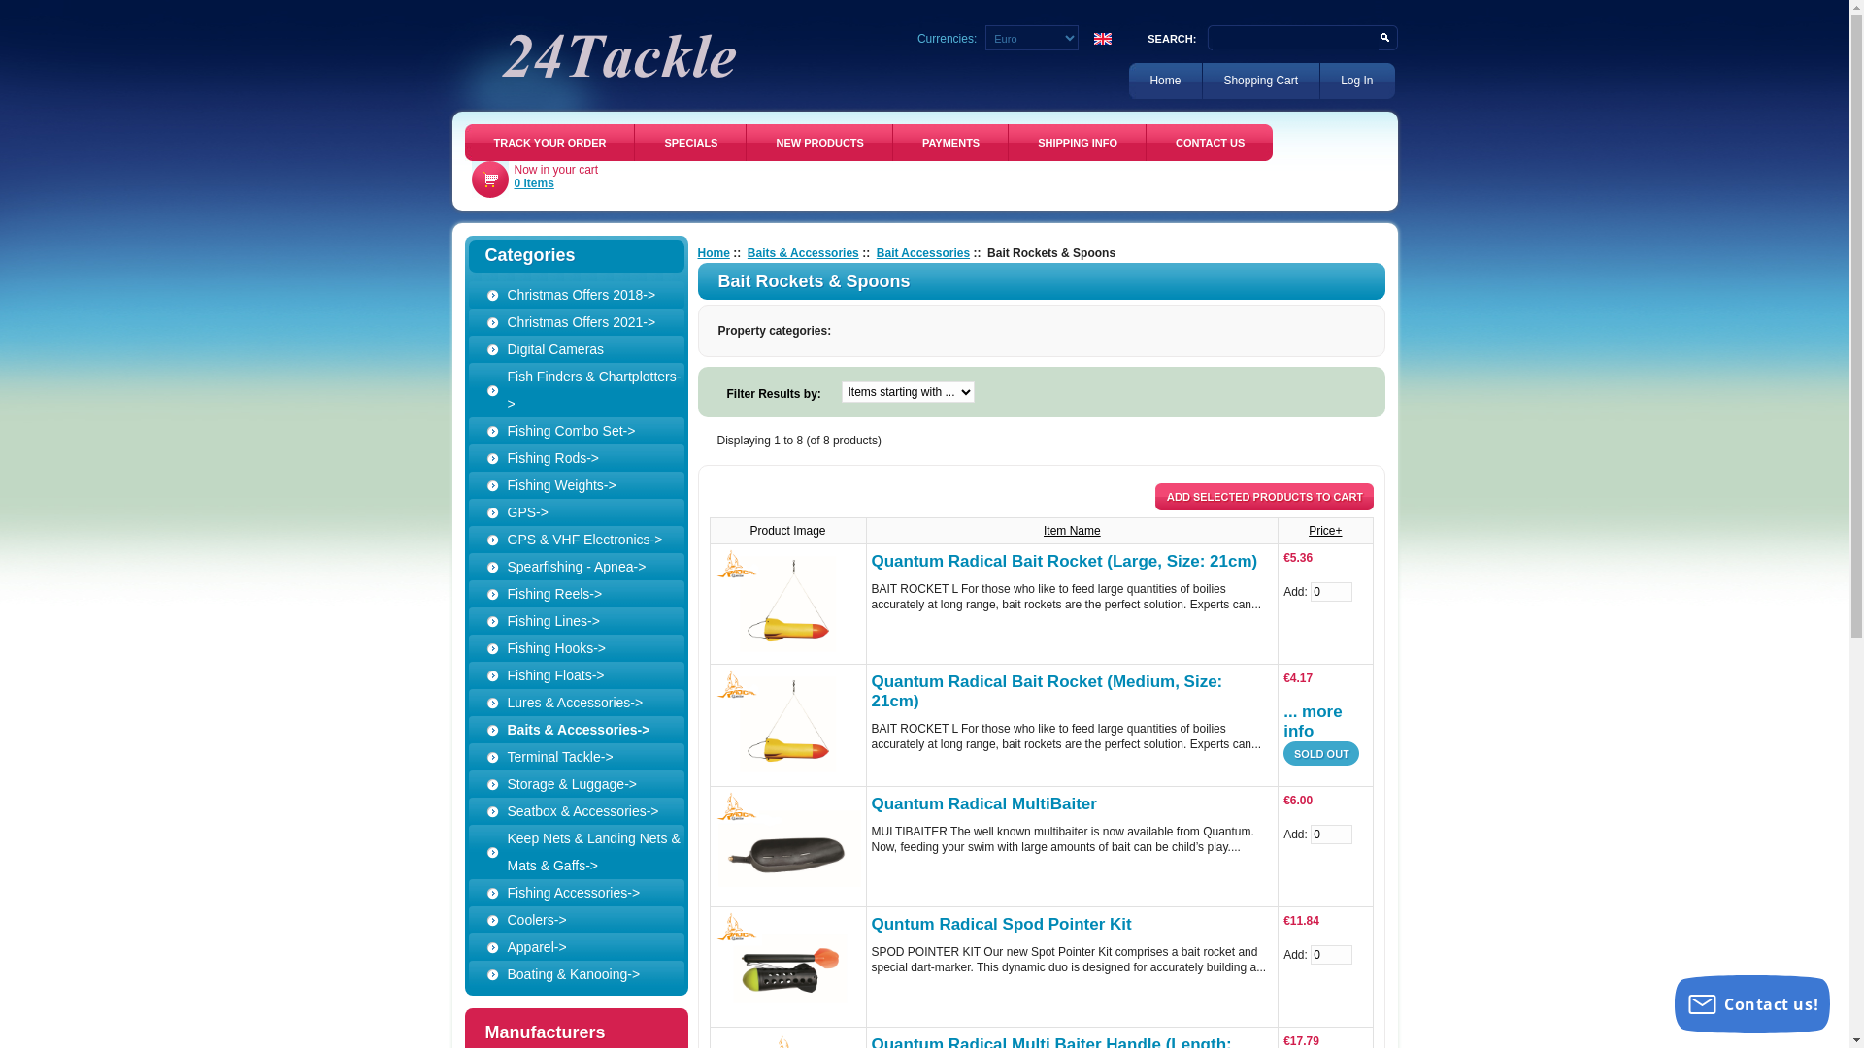 The image size is (1864, 1048). I want to click on Baits & Accessories->, so click(584, 730).